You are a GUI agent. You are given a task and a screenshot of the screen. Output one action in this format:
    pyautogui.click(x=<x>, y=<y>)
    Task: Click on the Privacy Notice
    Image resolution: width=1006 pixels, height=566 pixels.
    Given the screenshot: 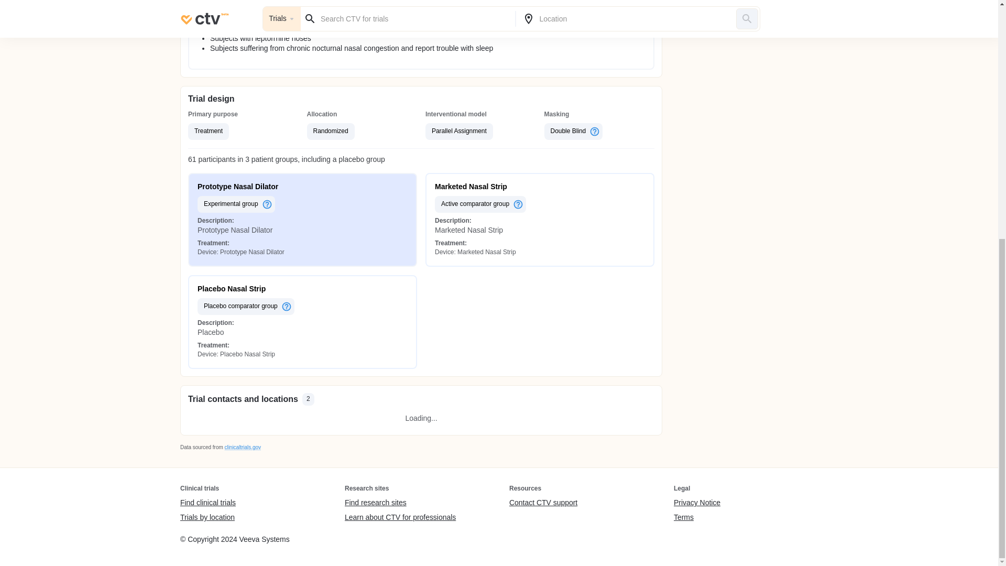 What is the action you would take?
    pyautogui.click(x=697, y=503)
    